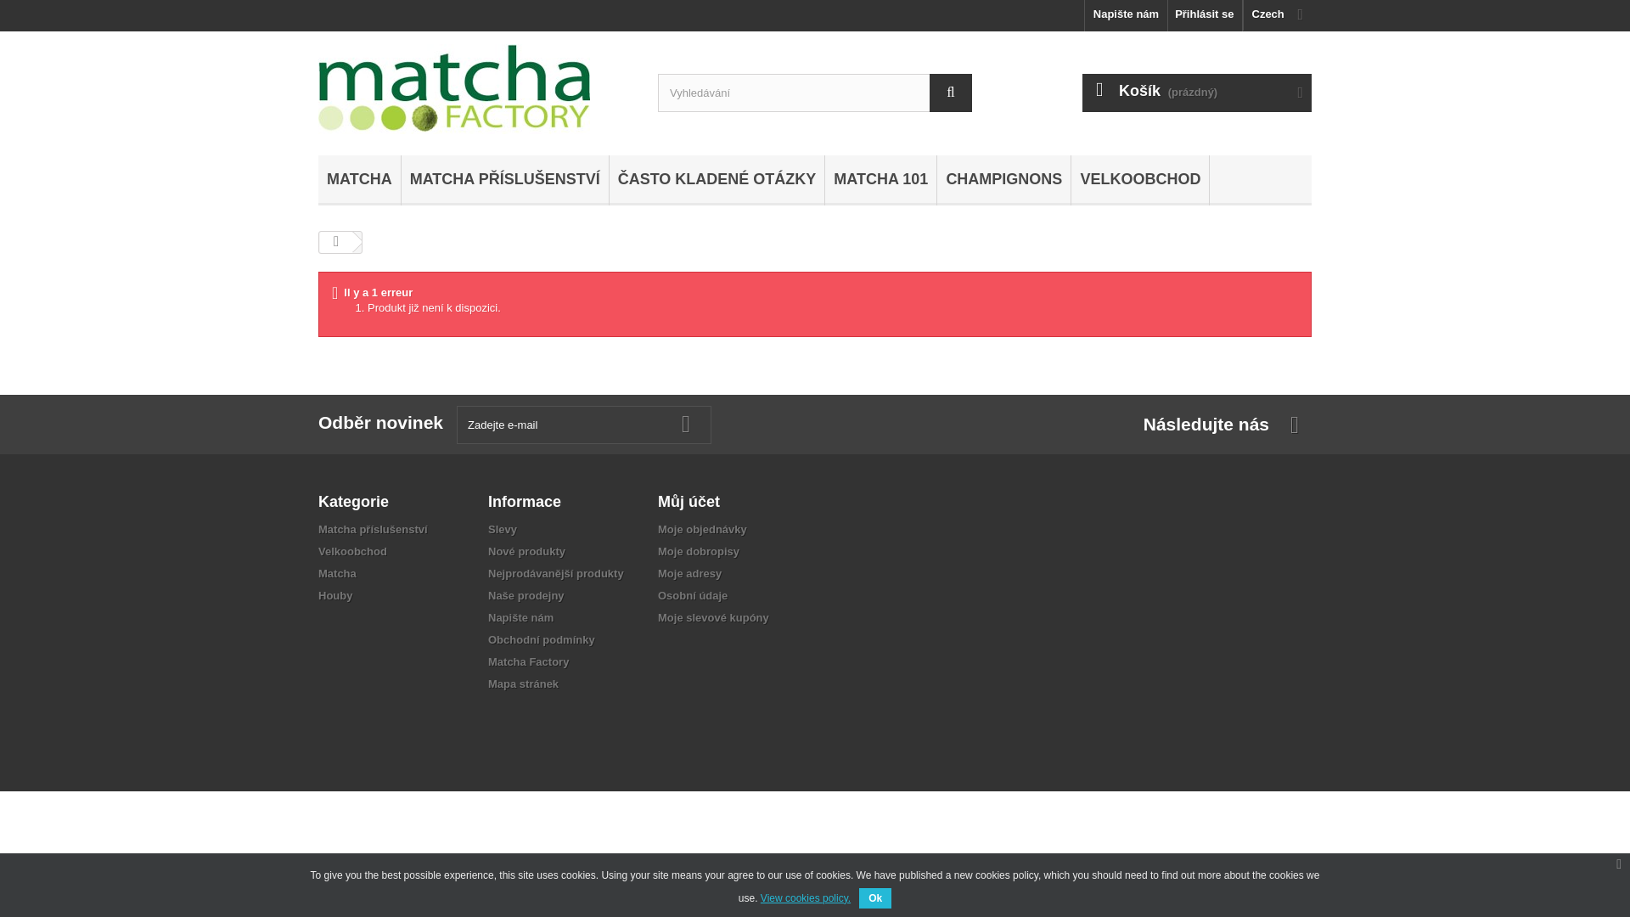 The width and height of the screenshot is (1630, 917). Describe the element at coordinates (880, 180) in the screenshot. I see `MATCHA 101` at that location.